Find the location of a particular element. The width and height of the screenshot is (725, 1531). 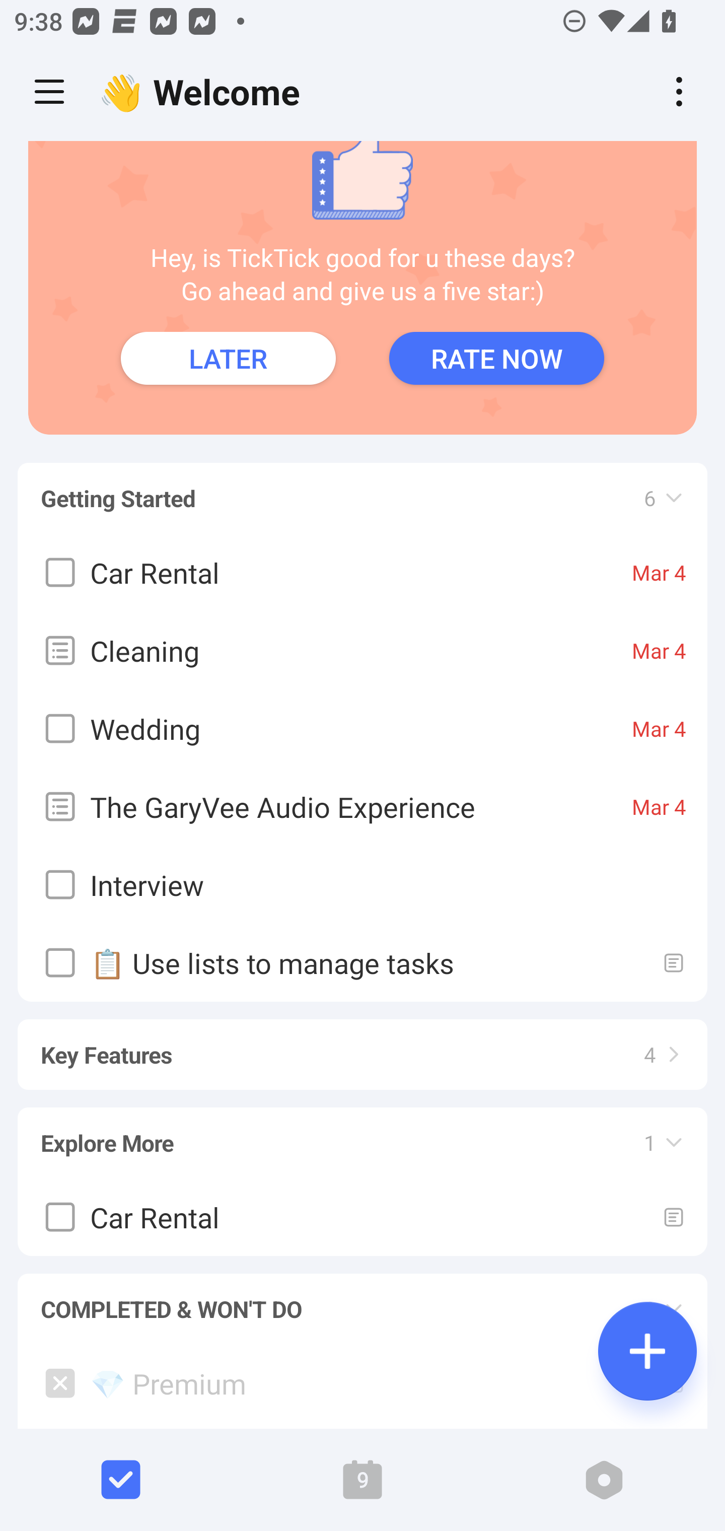

Mar 4 is located at coordinates (659, 572).